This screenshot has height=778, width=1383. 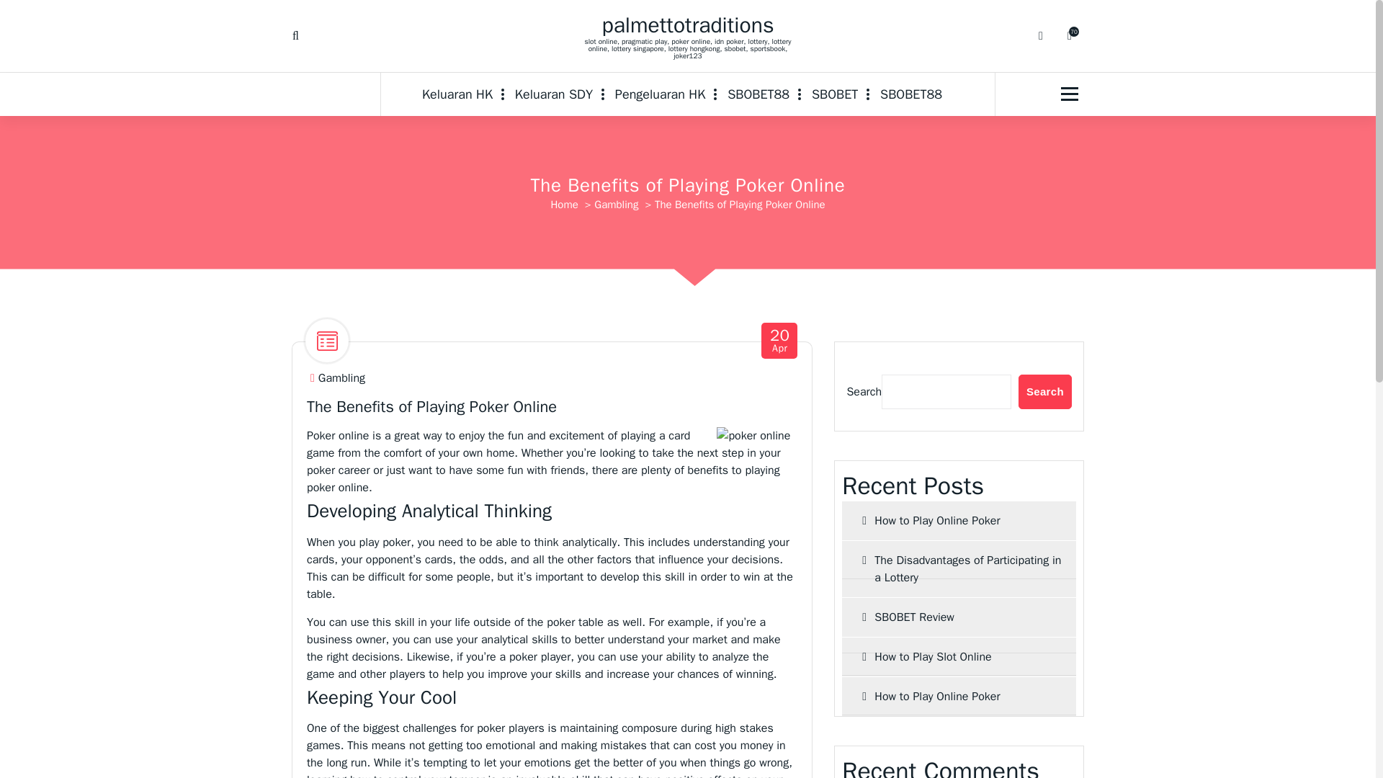 I want to click on Pengeluaran HK, so click(x=959, y=656).